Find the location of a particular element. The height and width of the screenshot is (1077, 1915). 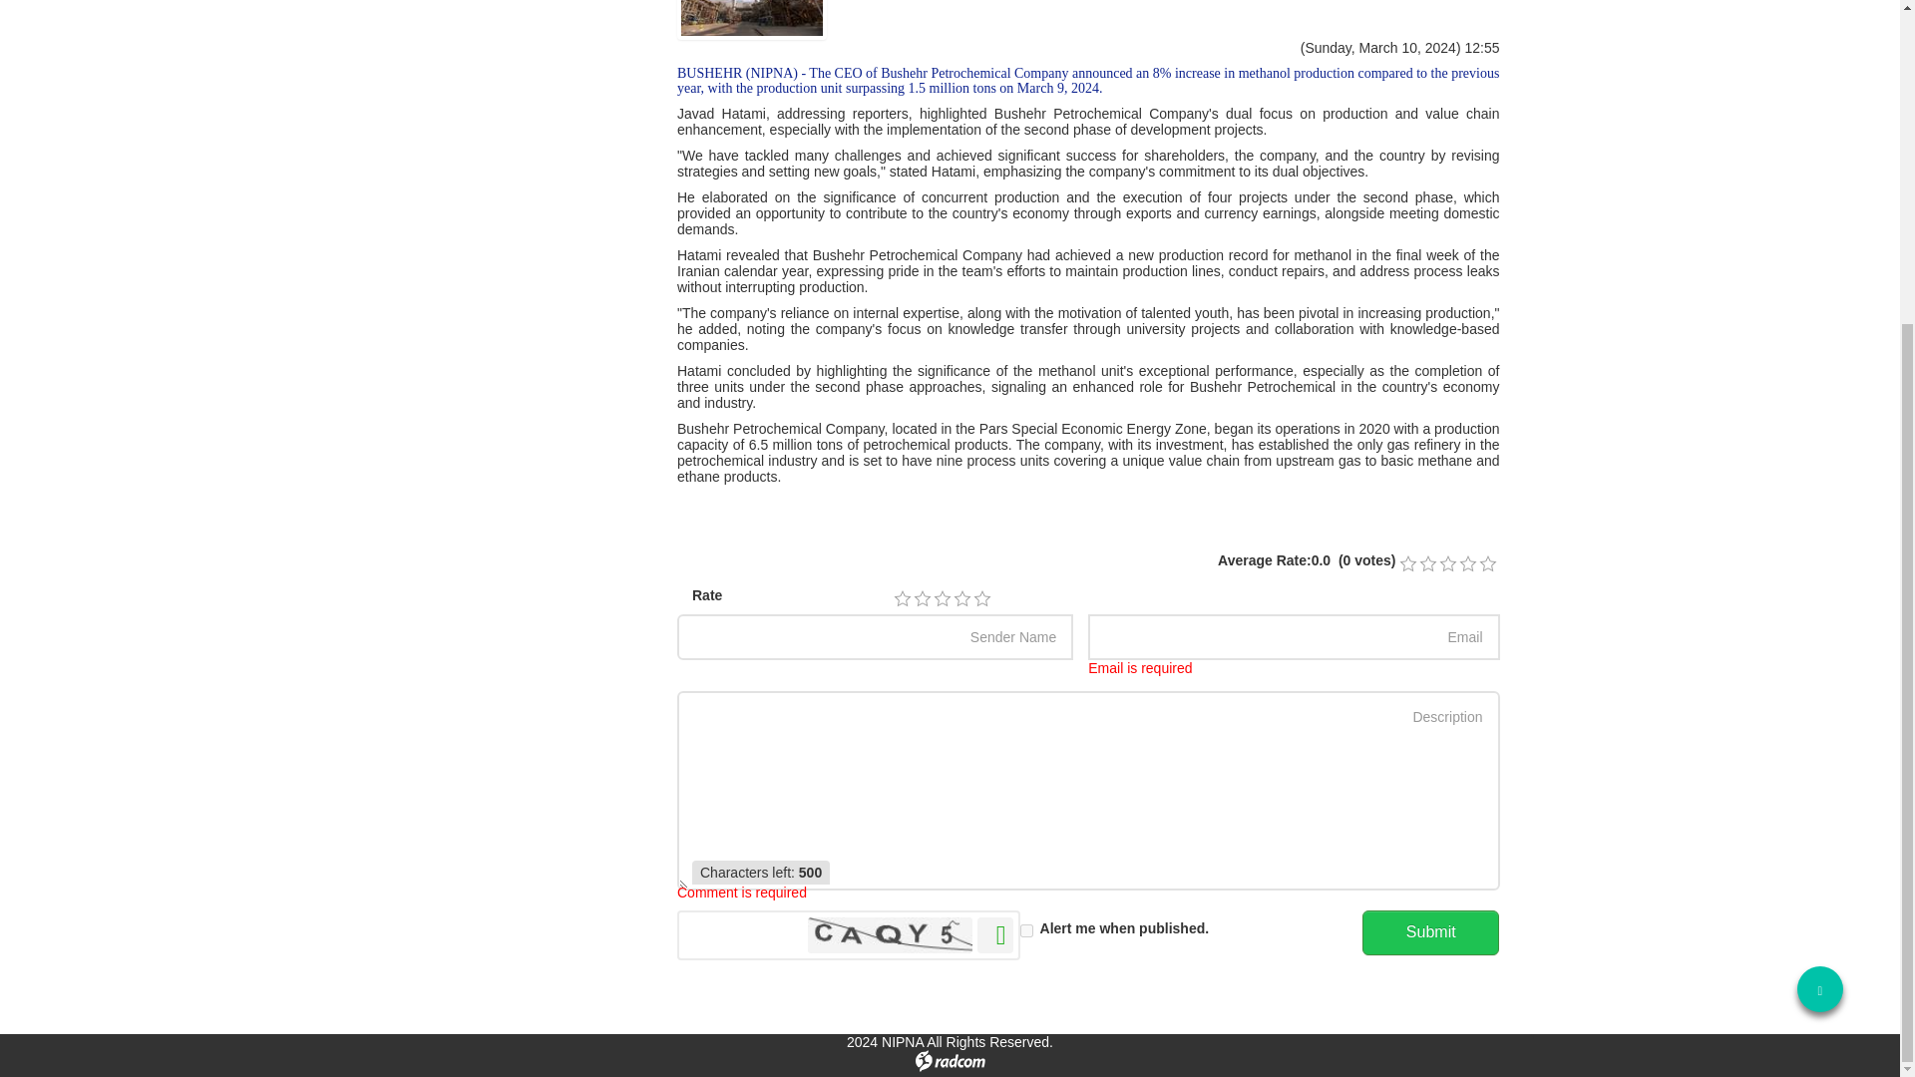

0 is located at coordinates (1406, 564).